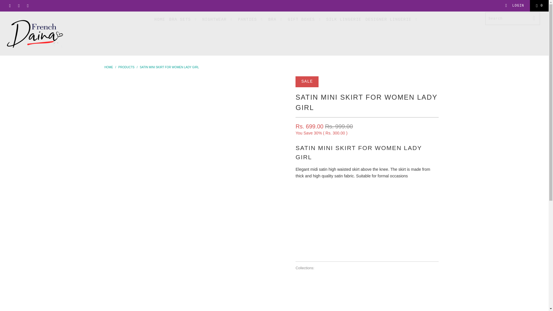 Image resolution: width=553 pixels, height=311 pixels. I want to click on French Daina, so click(47, 33).